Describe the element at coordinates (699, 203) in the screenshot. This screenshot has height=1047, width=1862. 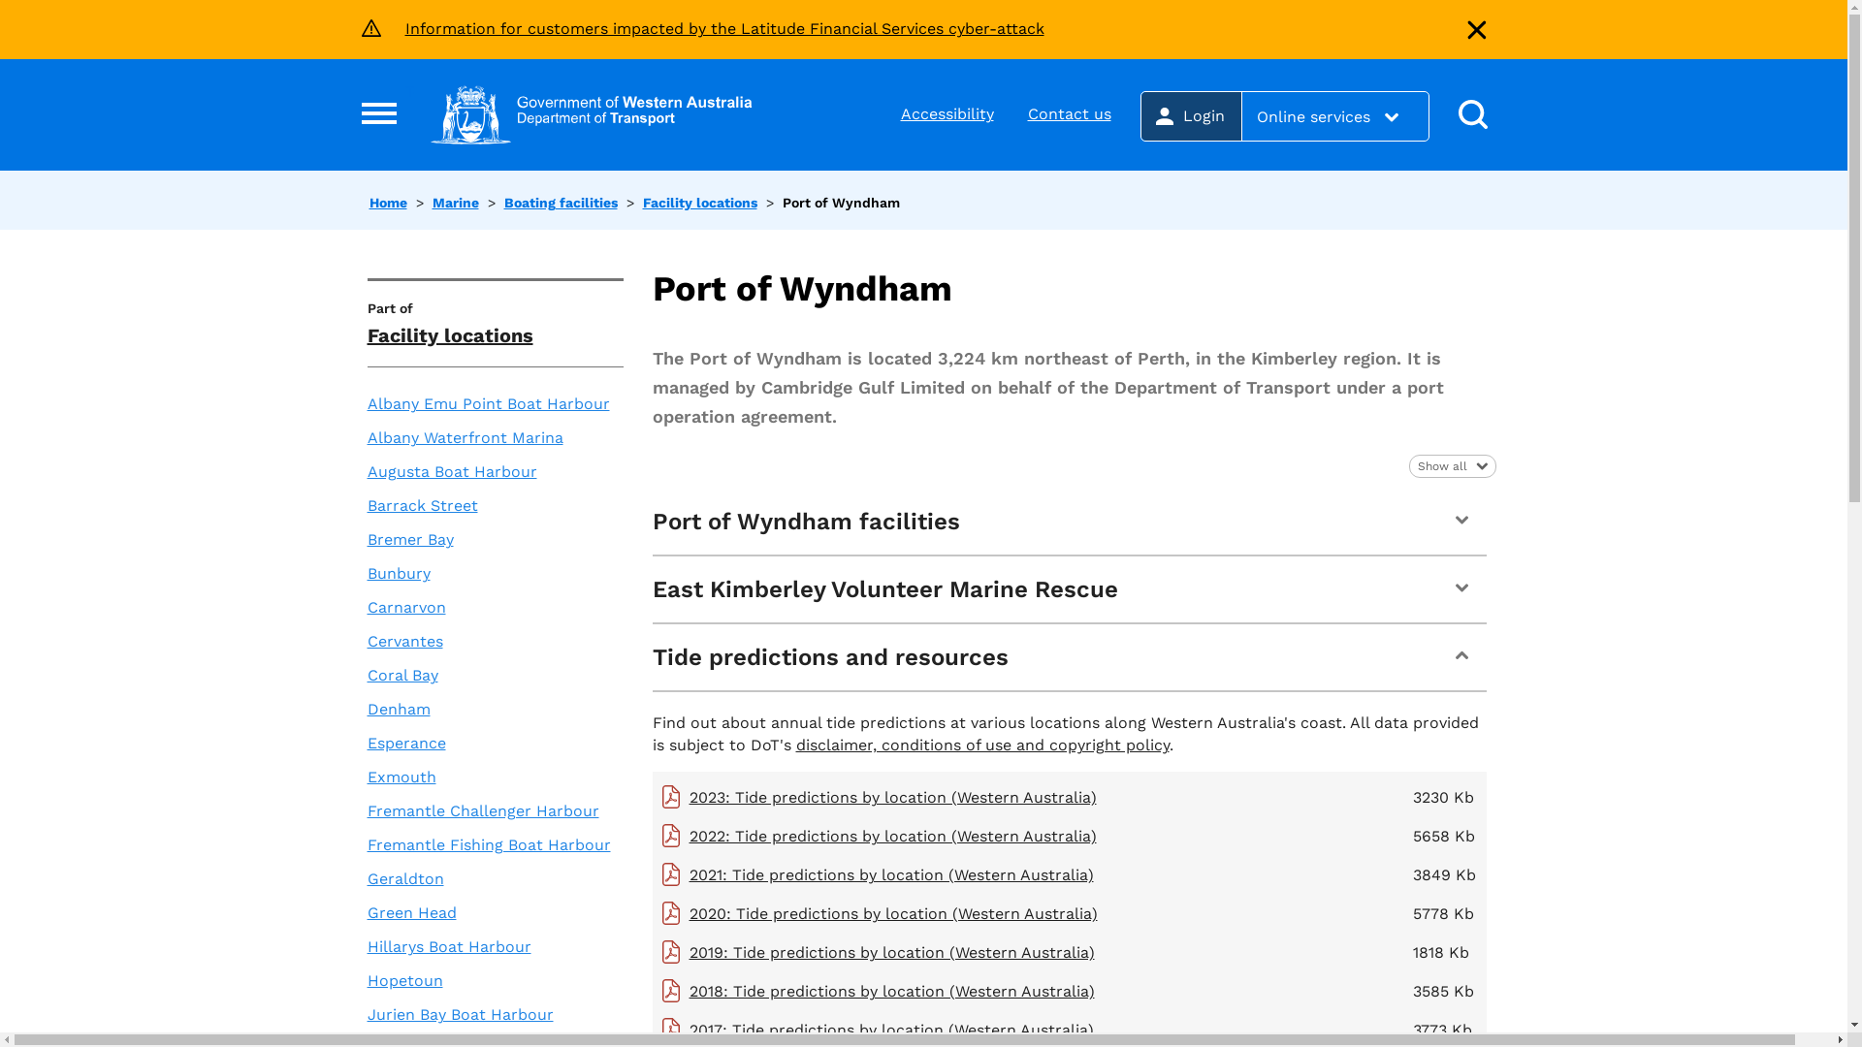
I see `Facility locations` at that location.